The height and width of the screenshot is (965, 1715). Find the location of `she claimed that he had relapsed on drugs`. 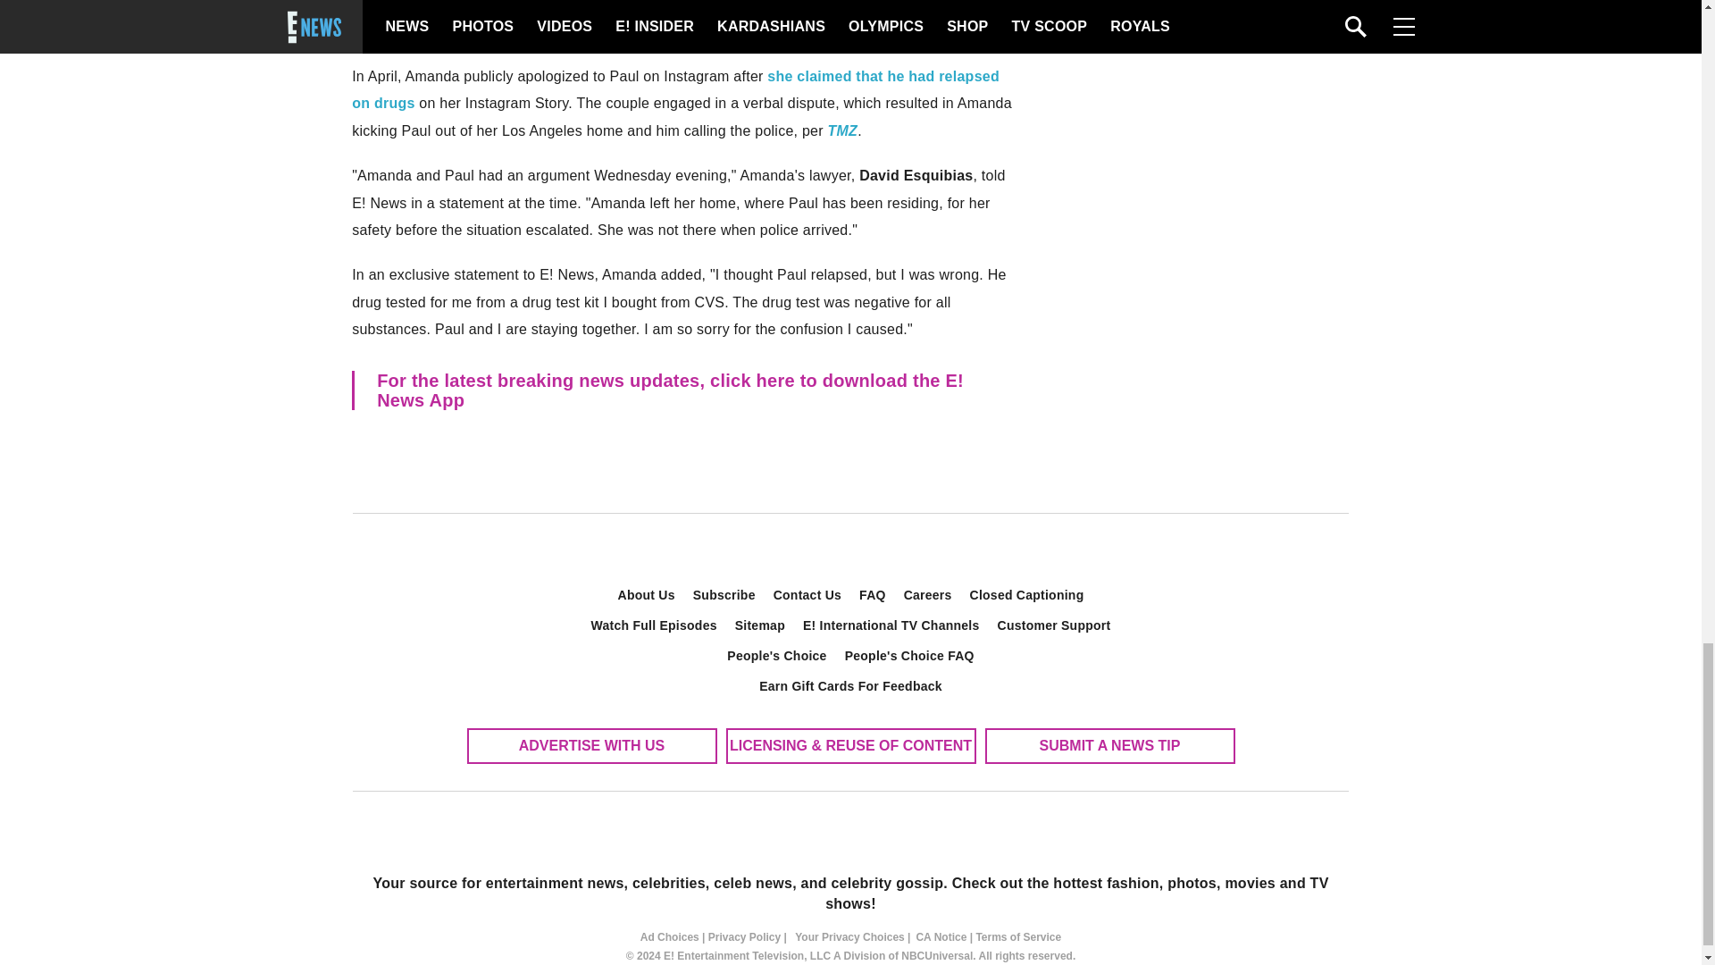

she claimed that he had relapsed on drugs is located at coordinates (675, 89).